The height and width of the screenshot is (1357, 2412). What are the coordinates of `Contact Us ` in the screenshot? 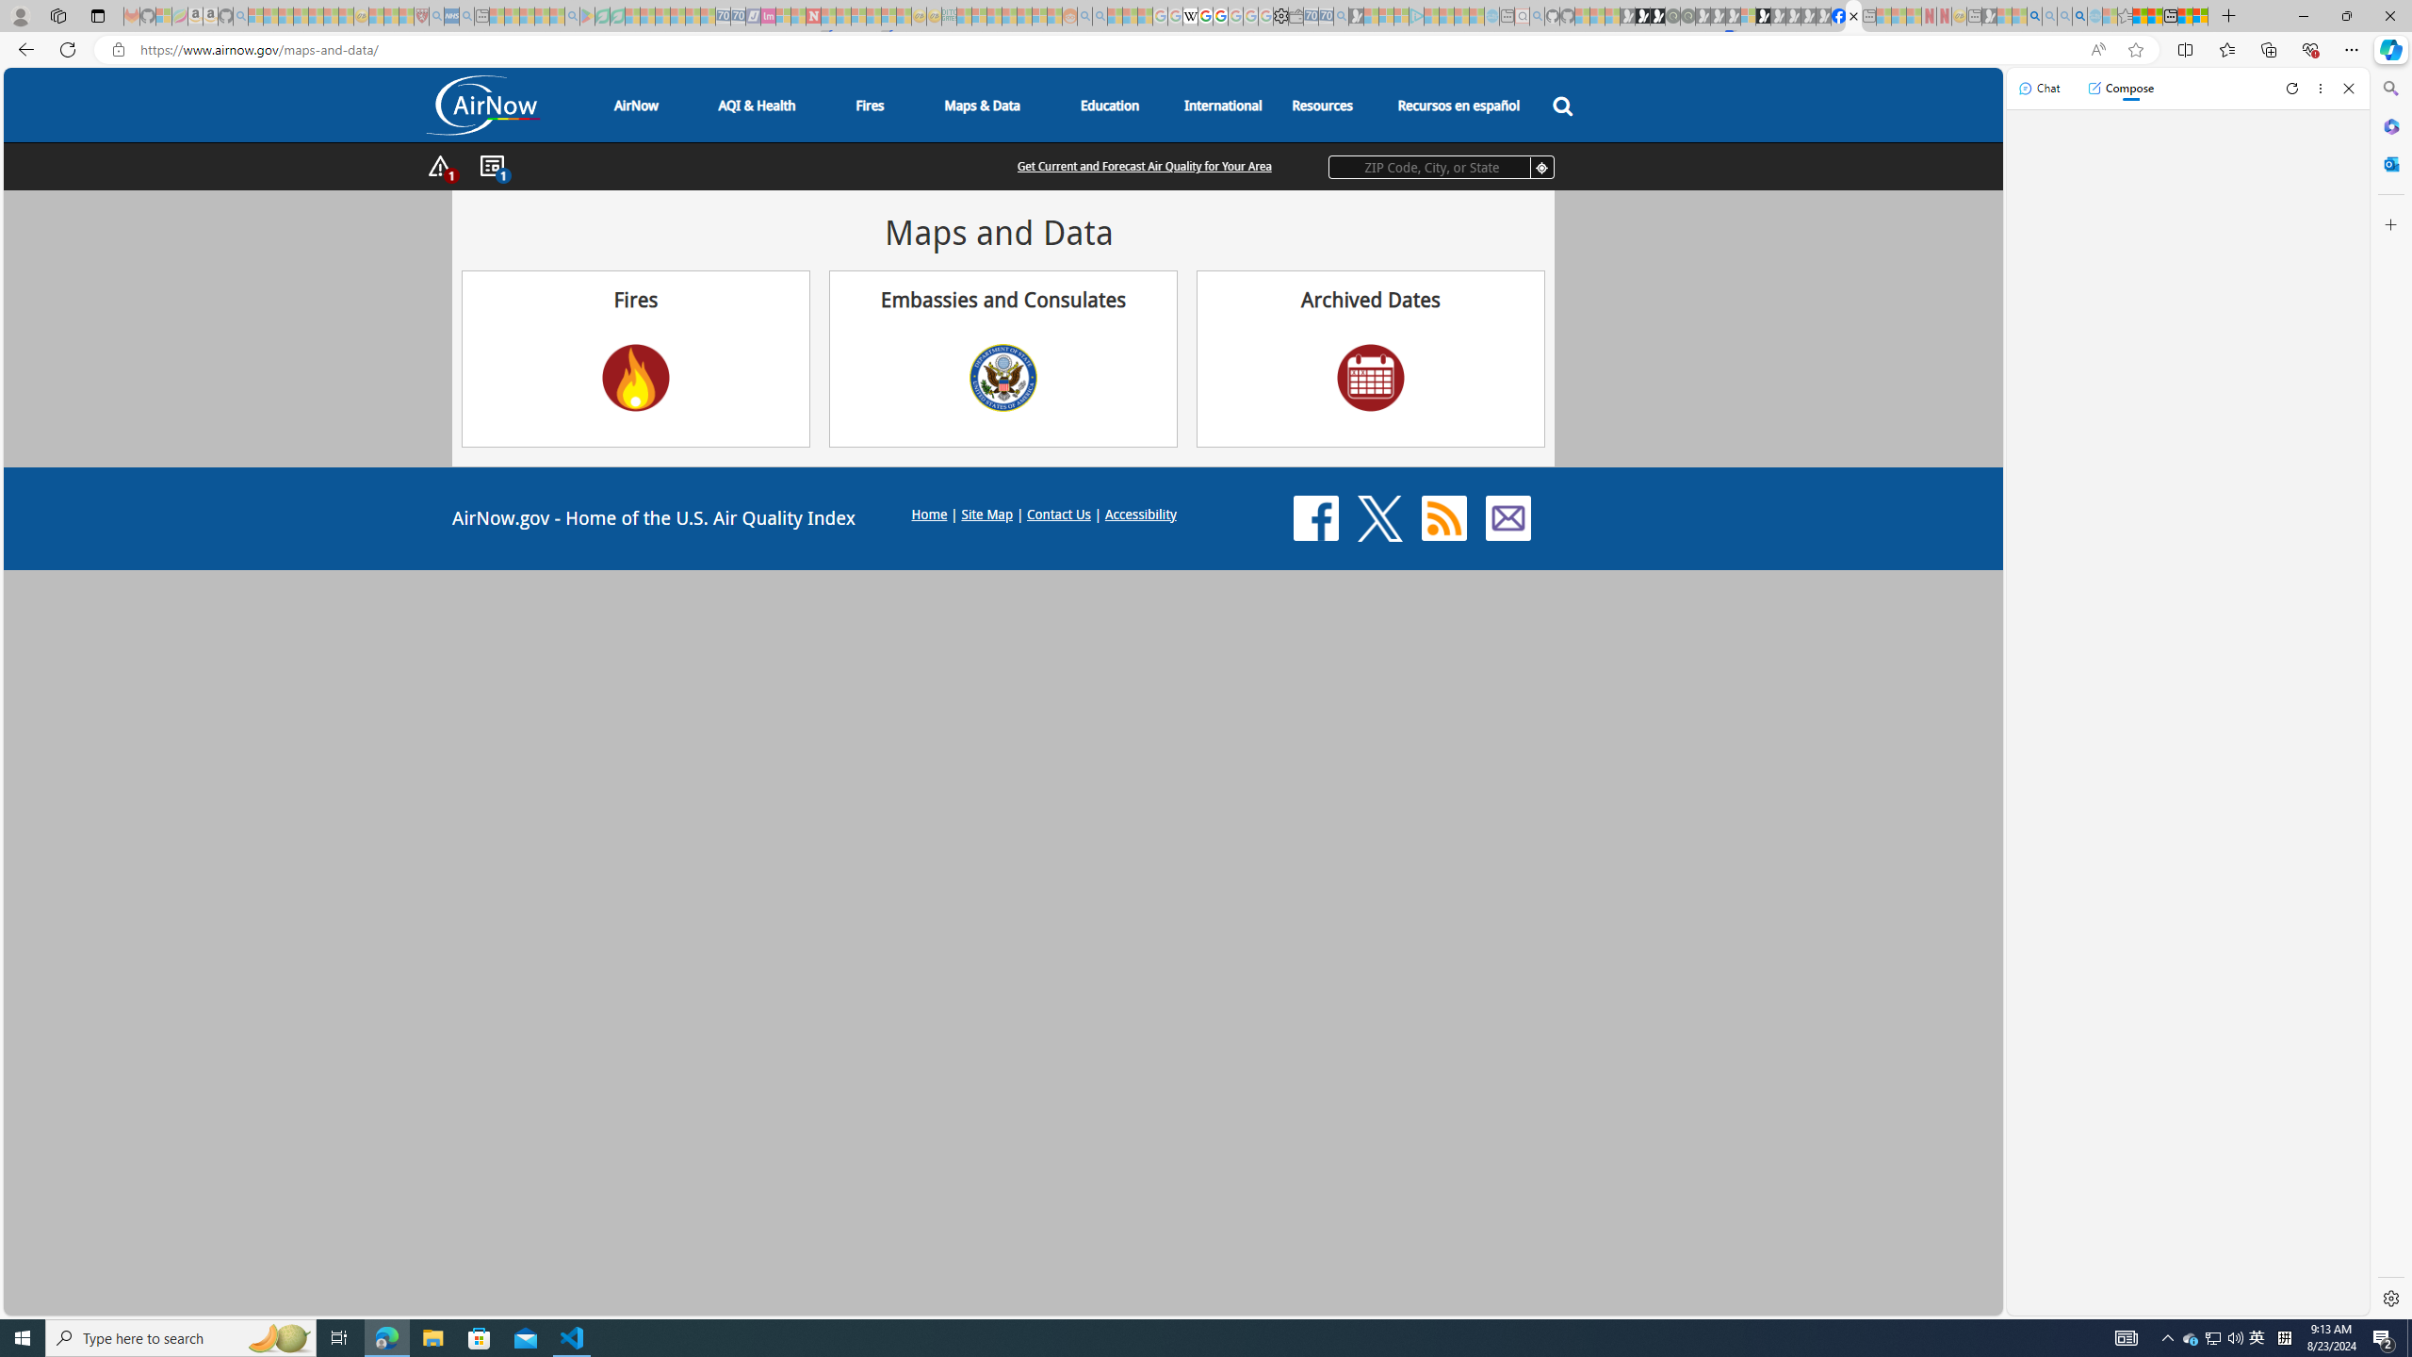 It's located at (1507, 518).